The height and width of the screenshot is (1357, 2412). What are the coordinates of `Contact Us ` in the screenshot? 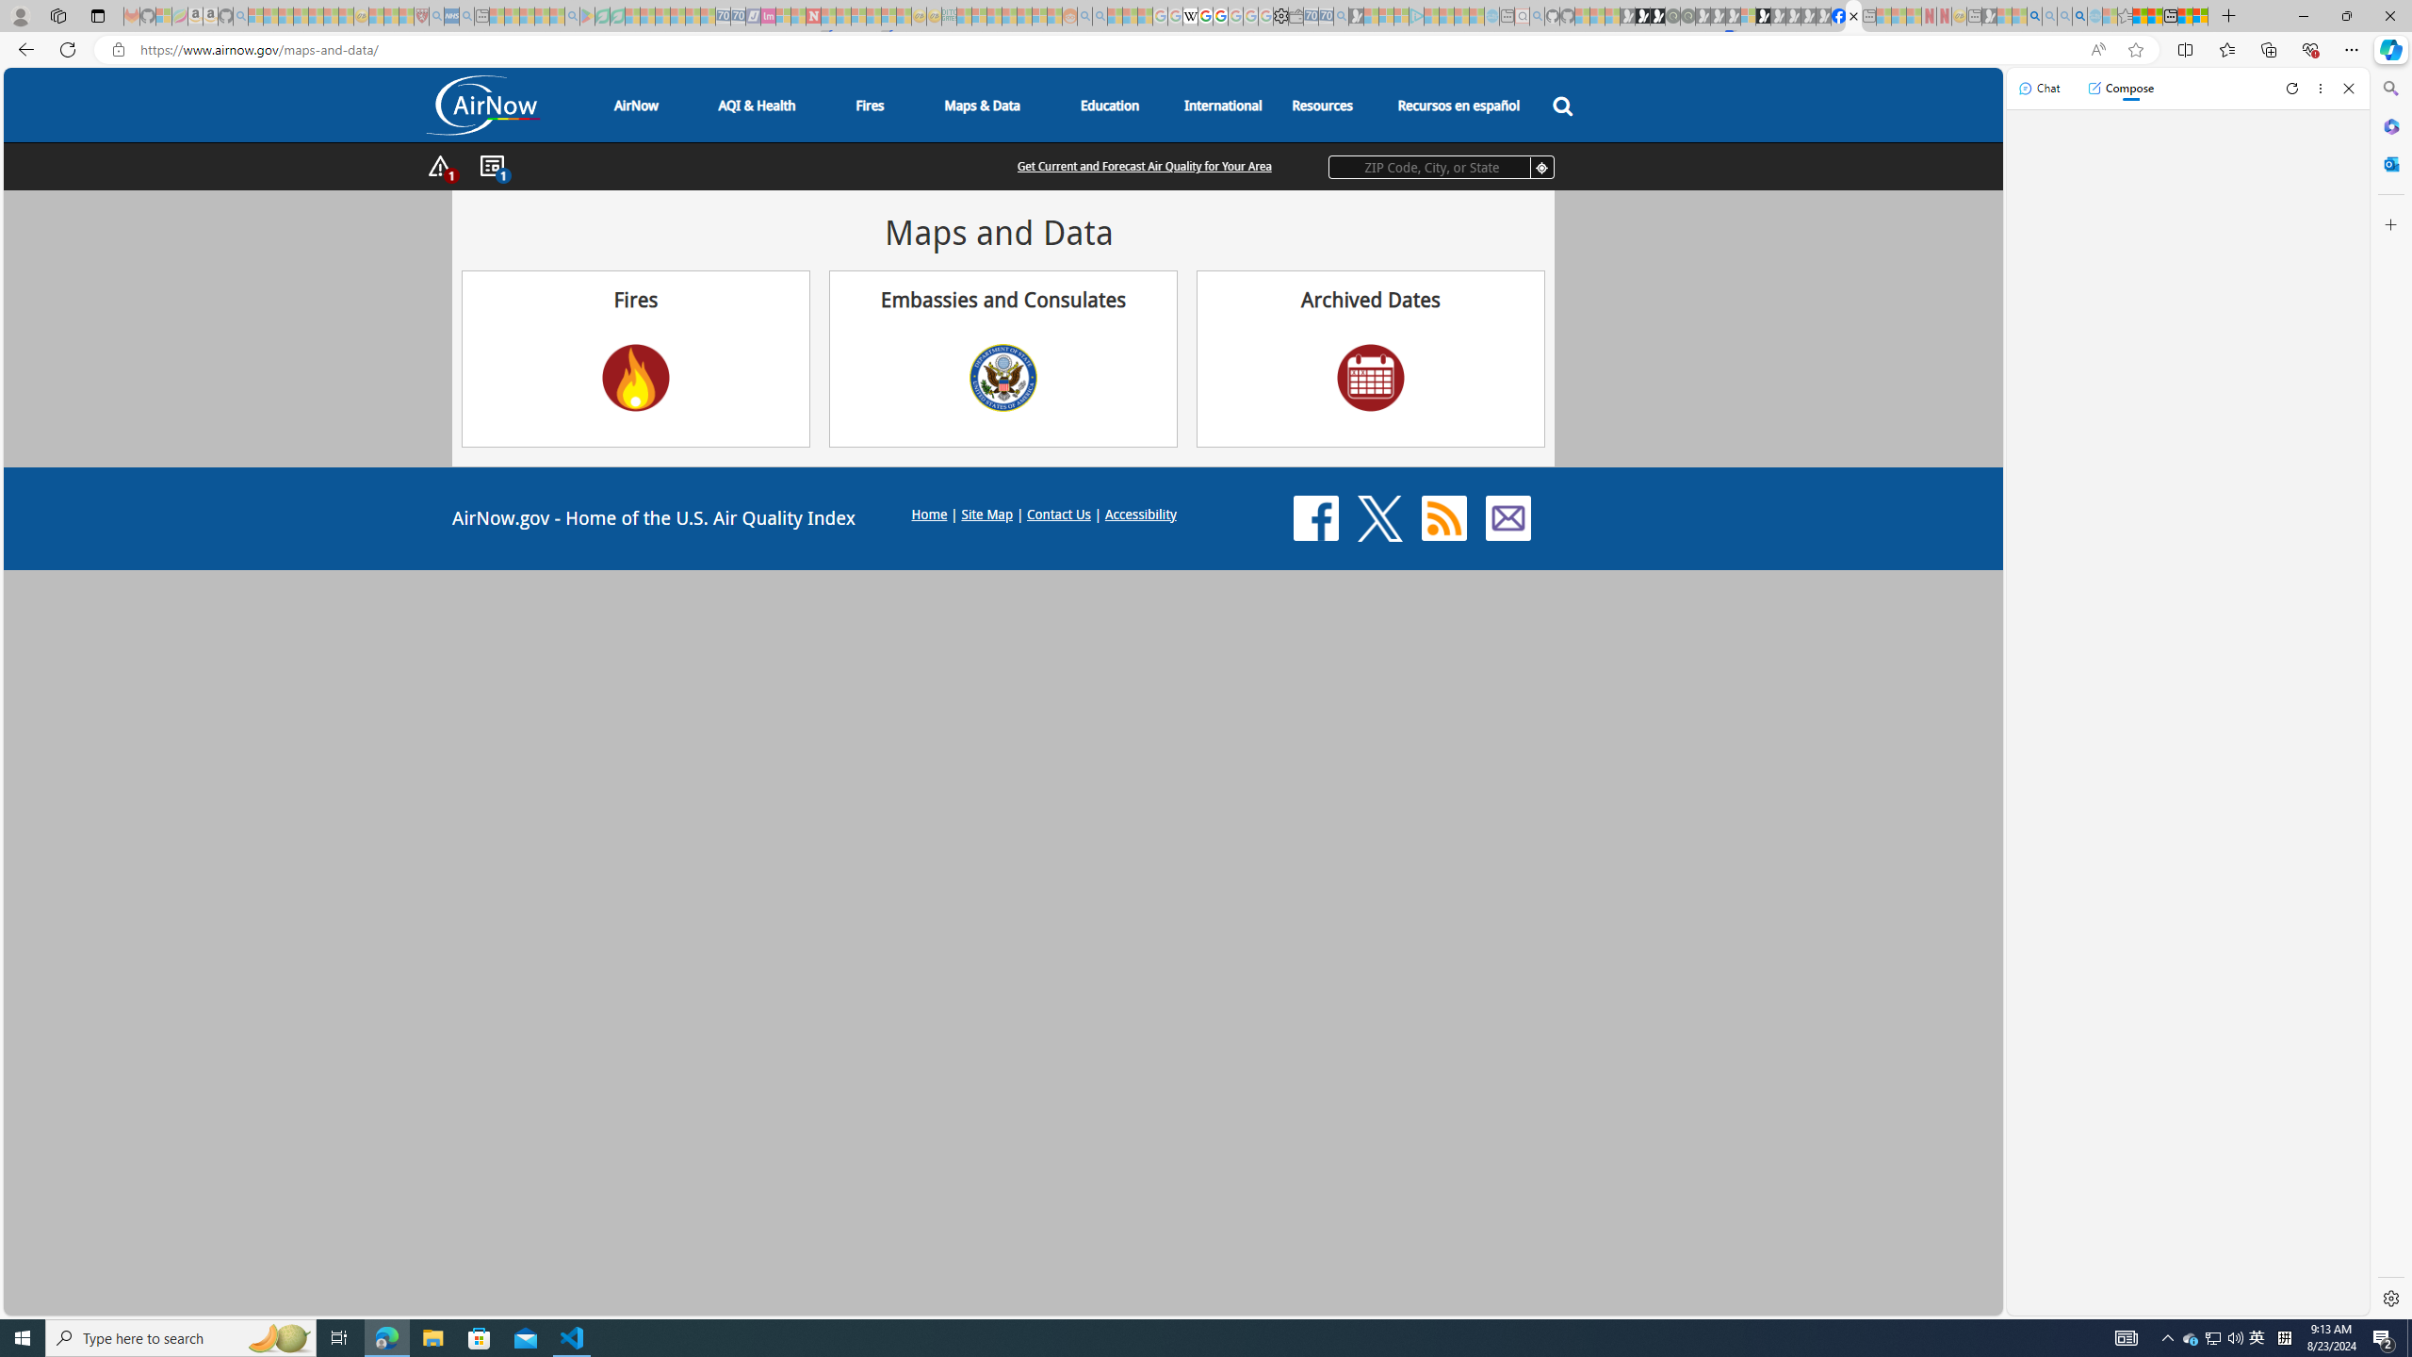 It's located at (1507, 518).